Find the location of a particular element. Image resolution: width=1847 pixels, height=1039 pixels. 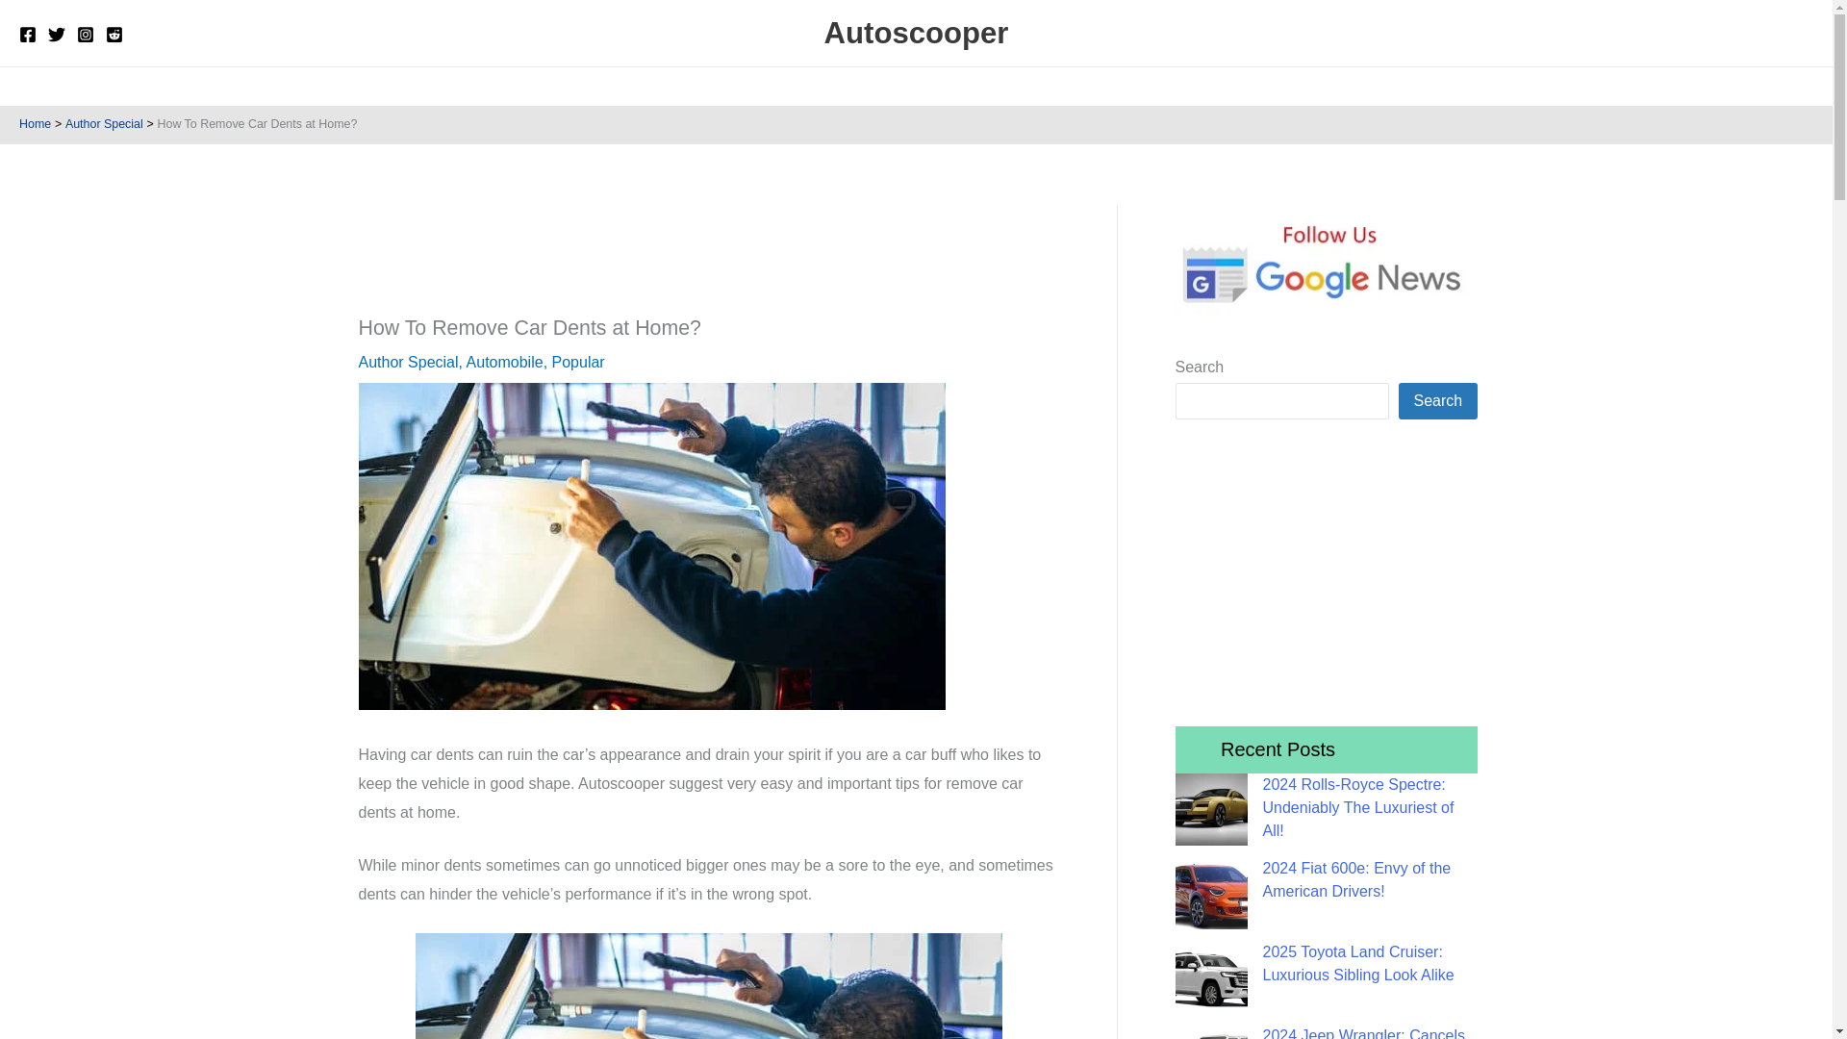

EV Charging Station is located at coordinates (1064, 87).